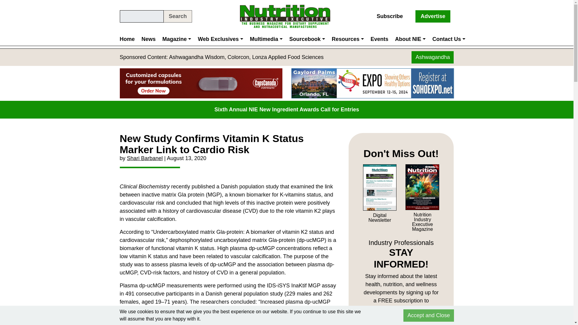 The height and width of the screenshot is (325, 578). I want to click on News, so click(148, 39).